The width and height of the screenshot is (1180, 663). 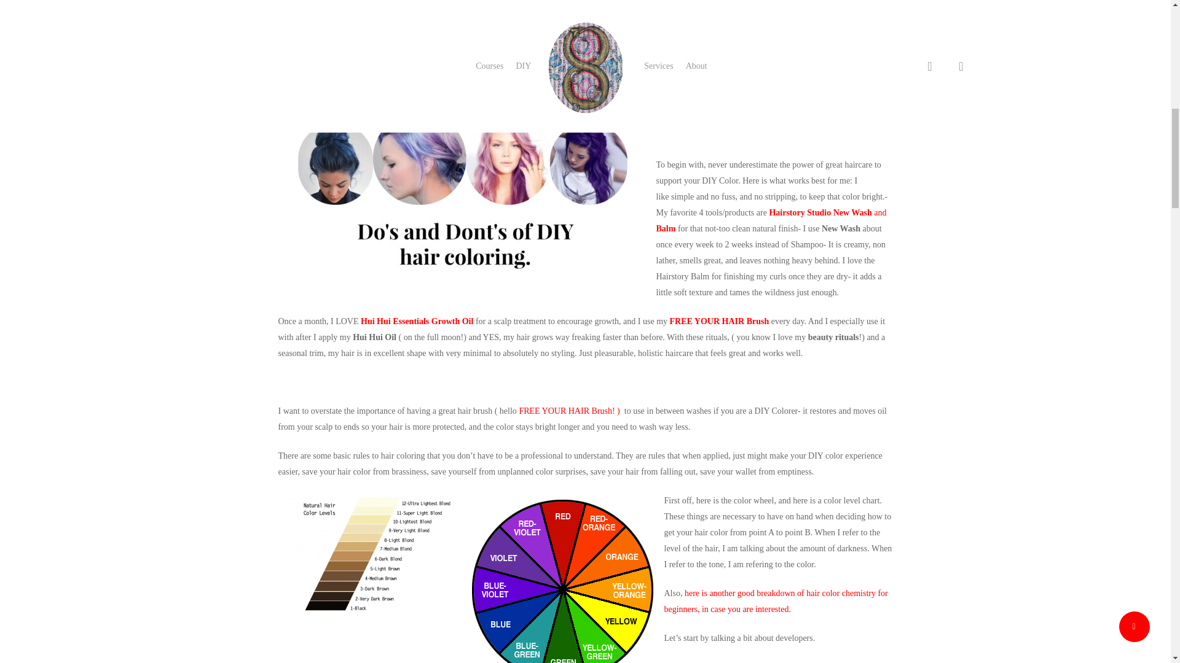 What do you see at coordinates (418, 322) in the screenshot?
I see `Hui Hui Essentials Growth Oil` at bounding box center [418, 322].